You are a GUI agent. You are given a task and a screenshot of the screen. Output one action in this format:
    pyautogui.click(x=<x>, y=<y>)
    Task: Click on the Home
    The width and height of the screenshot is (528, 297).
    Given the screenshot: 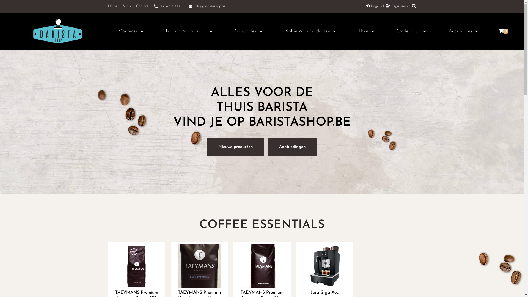 What is the action you would take?
    pyautogui.click(x=112, y=6)
    